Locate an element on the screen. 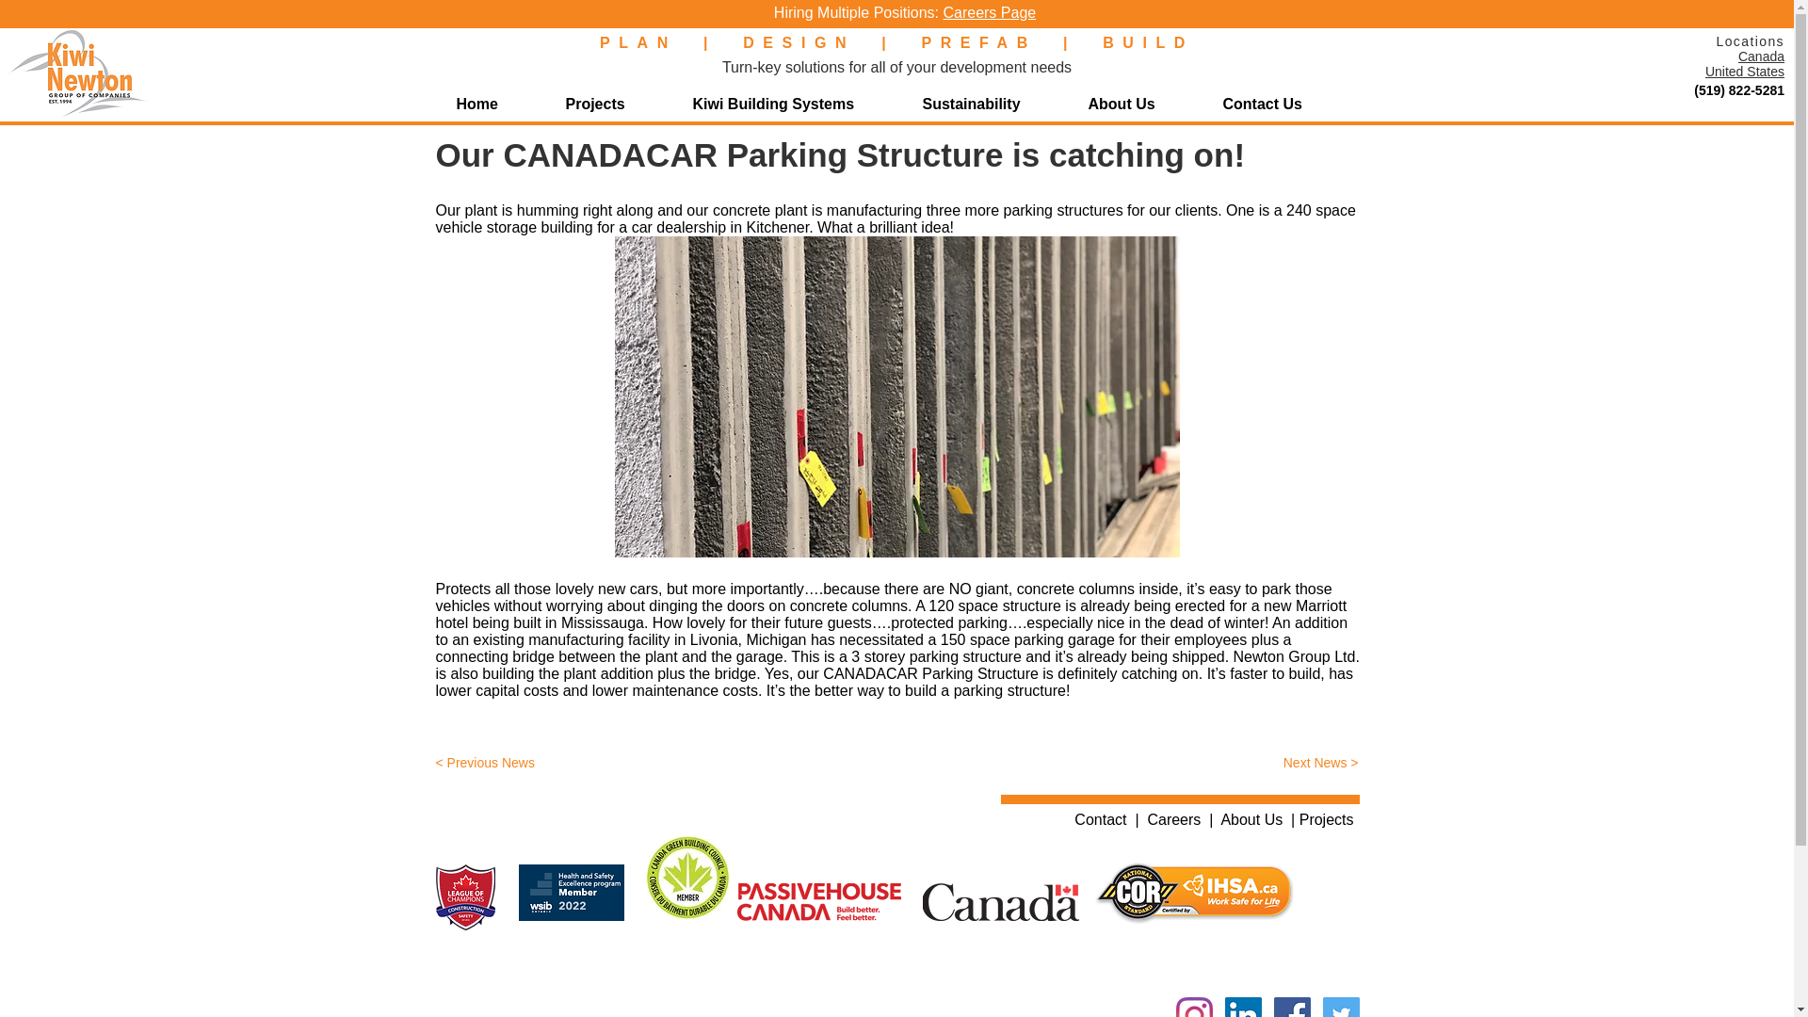 This screenshot has height=1017, width=1808. Projects is located at coordinates (612, 104).